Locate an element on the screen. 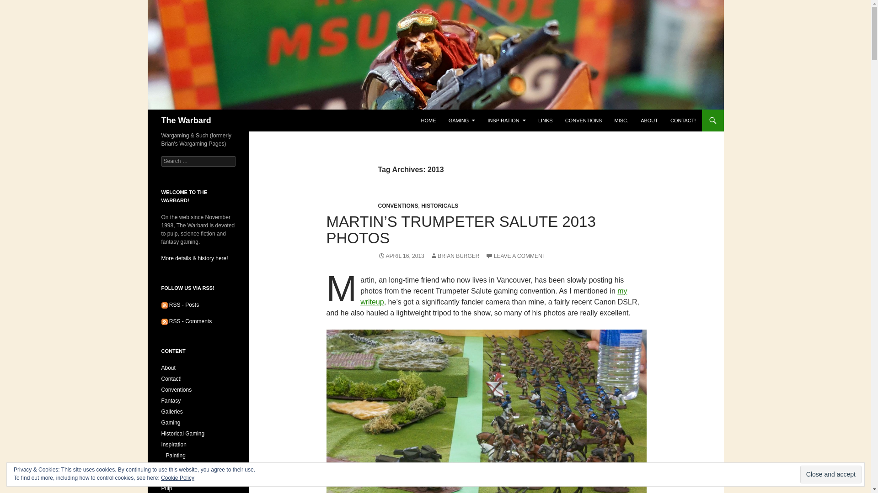 The width and height of the screenshot is (878, 493). APRIL 16, 2013 is located at coordinates (401, 256).